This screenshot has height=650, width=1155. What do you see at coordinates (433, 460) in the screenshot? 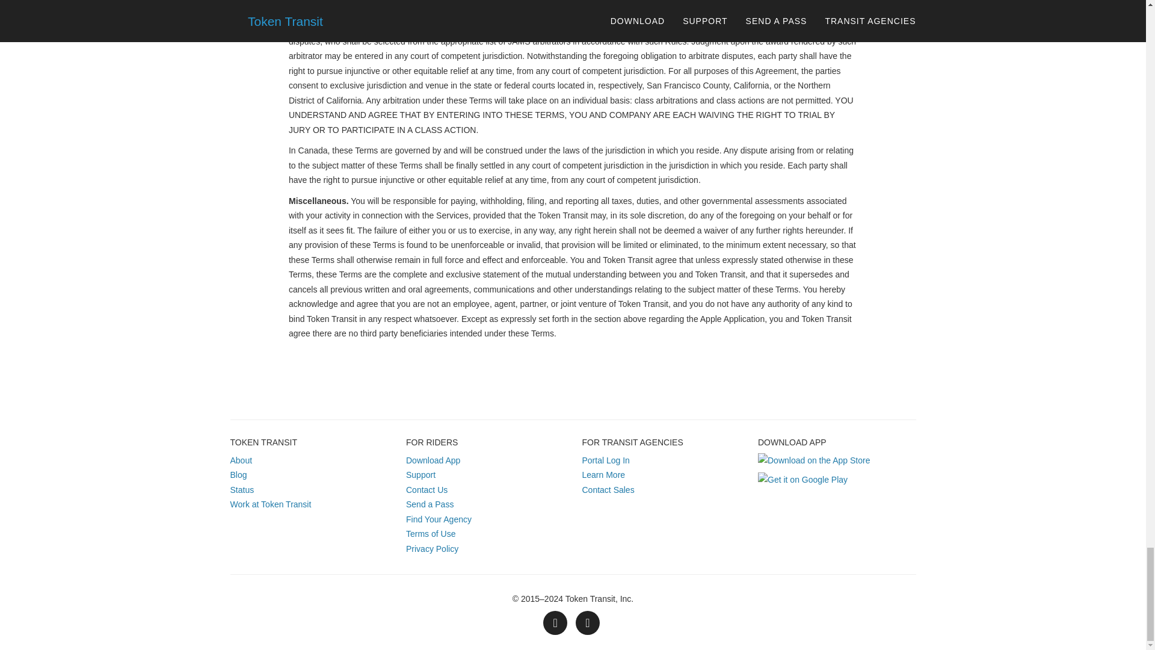
I see `Download App` at bounding box center [433, 460].